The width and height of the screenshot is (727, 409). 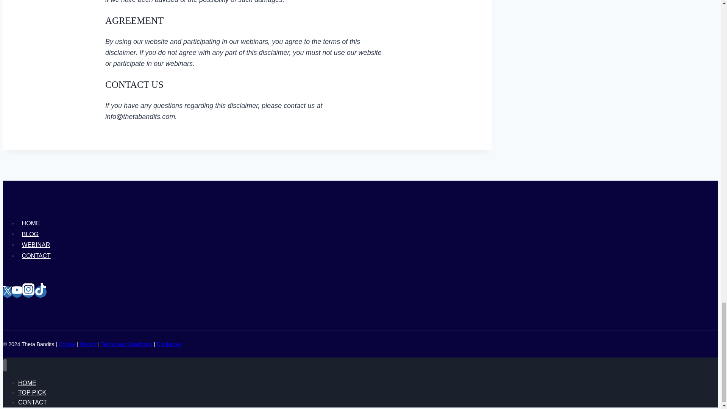 What do you see at coordinates (88, 344) in the screenshot?
I see `Theta Bandit Privacy Policy` at bounding box center [88, 344].